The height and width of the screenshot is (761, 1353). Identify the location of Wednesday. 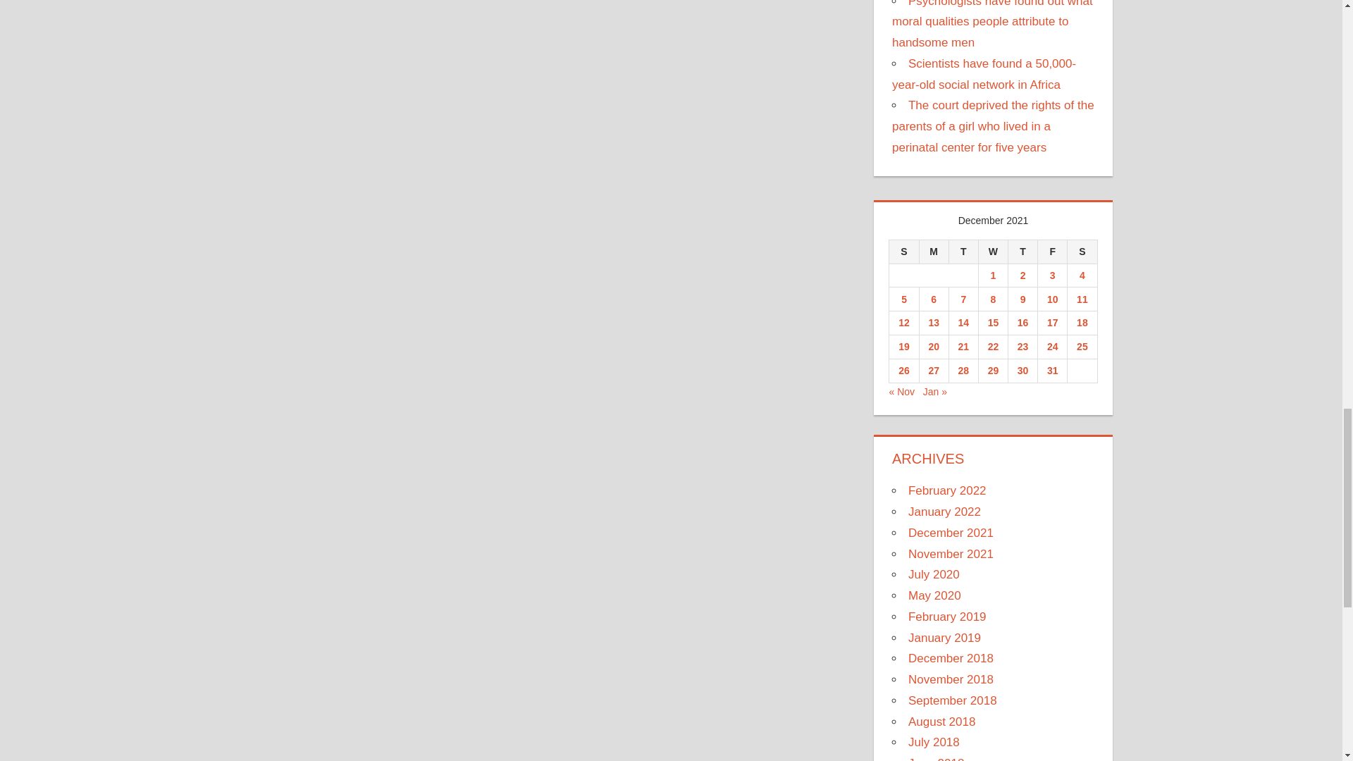
(993, 251).